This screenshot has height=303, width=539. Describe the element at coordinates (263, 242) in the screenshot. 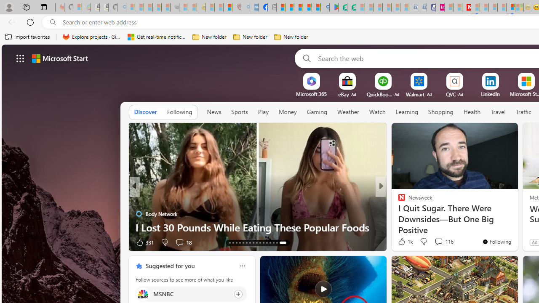

I see `AutomationID: tab-23` at that location.